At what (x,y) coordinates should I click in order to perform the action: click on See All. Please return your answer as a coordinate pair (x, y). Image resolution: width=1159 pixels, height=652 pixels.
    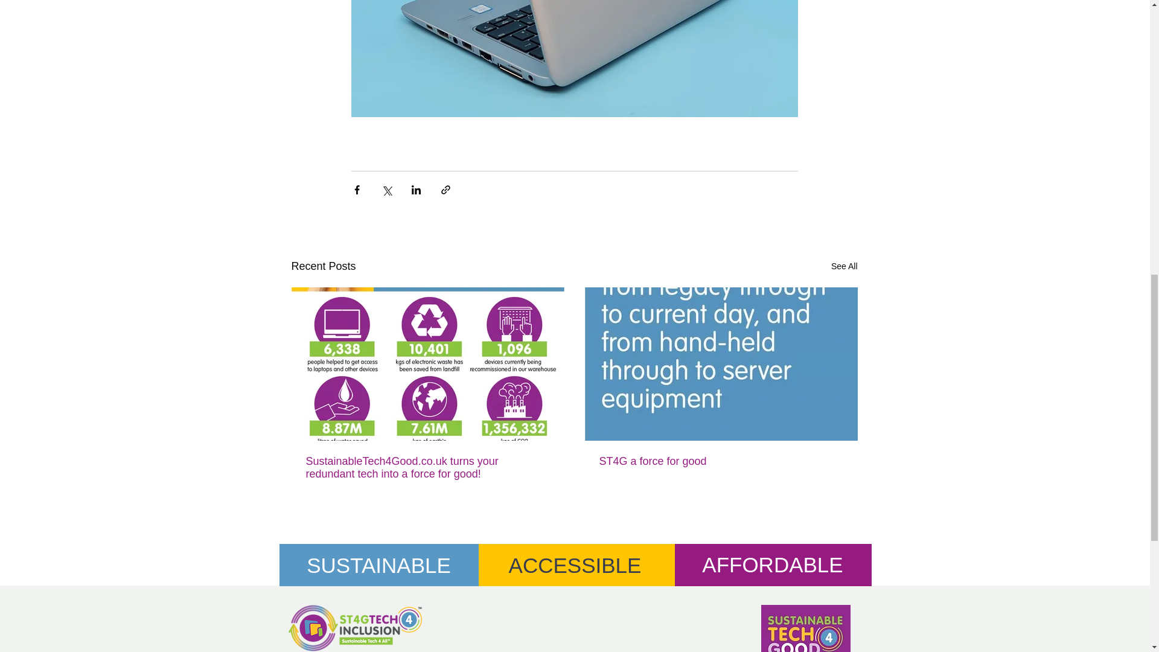
    Looking at the image, I should click on (844, 266).